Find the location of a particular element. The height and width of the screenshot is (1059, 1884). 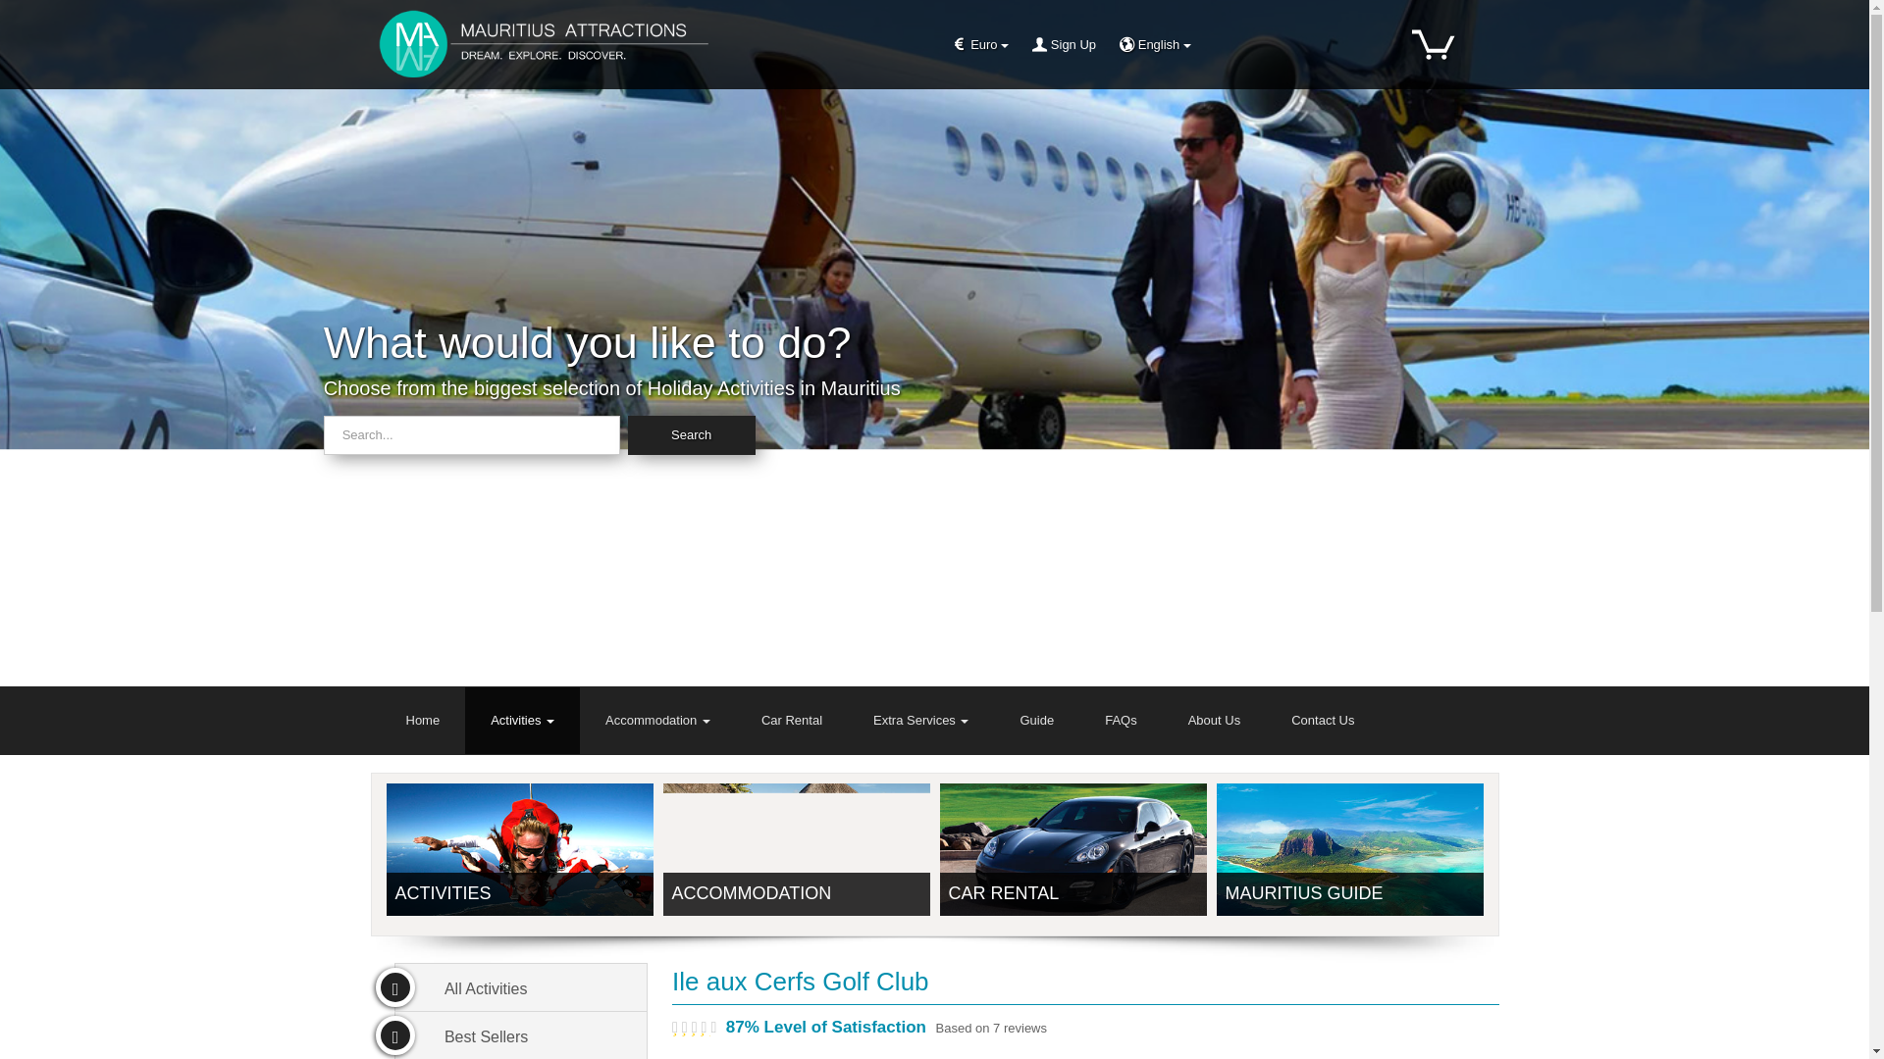

Euro is located at coordinates (980, 45).